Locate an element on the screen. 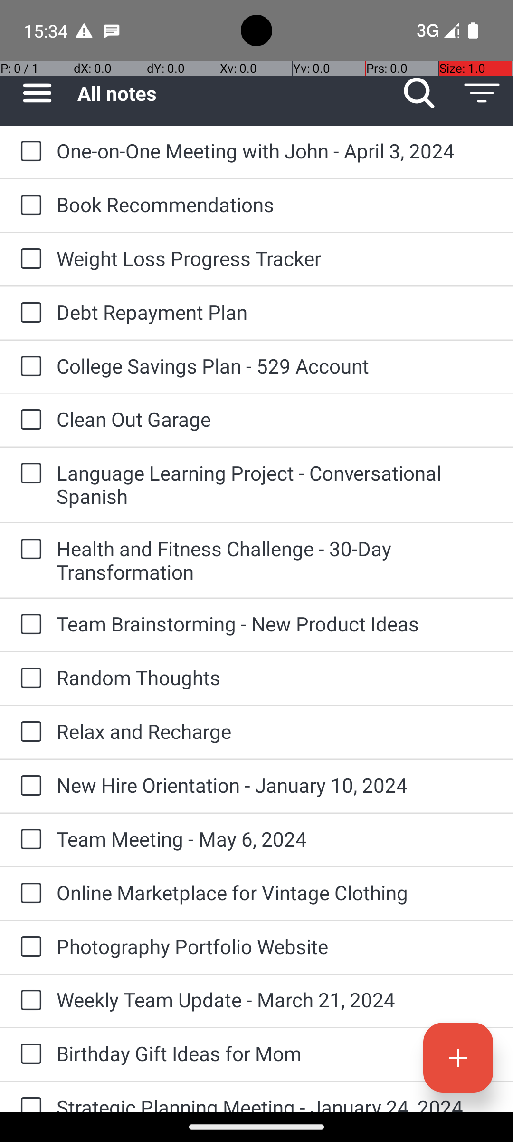 The height and width of the screenshot is (1142, 513). to-do: Clean Out Garage is located at coordinates (28, 420).